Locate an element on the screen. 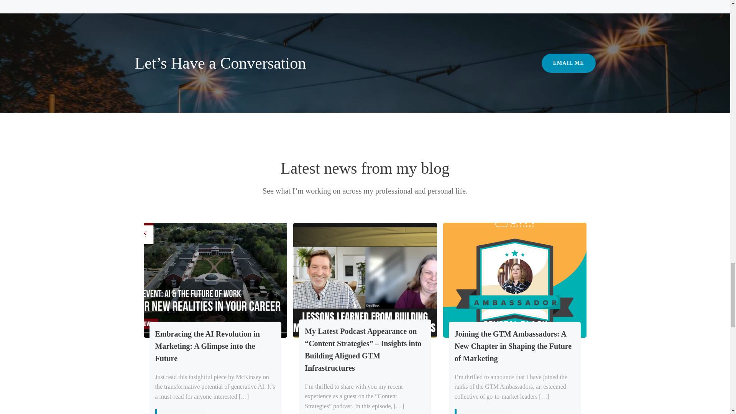  read more is located at coordinates (480, 412).